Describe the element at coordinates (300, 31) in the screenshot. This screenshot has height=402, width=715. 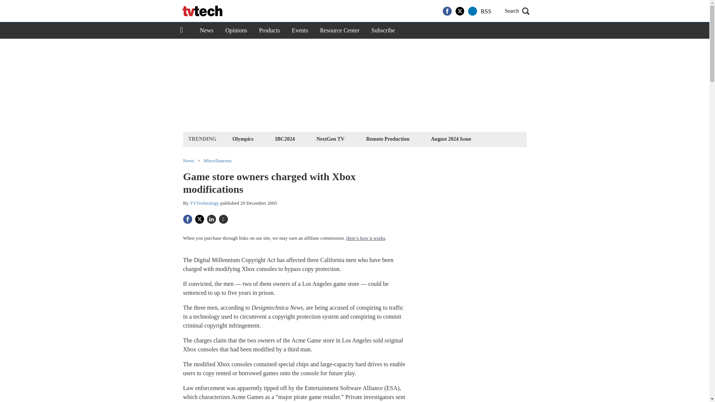
I see `Events` at that location.